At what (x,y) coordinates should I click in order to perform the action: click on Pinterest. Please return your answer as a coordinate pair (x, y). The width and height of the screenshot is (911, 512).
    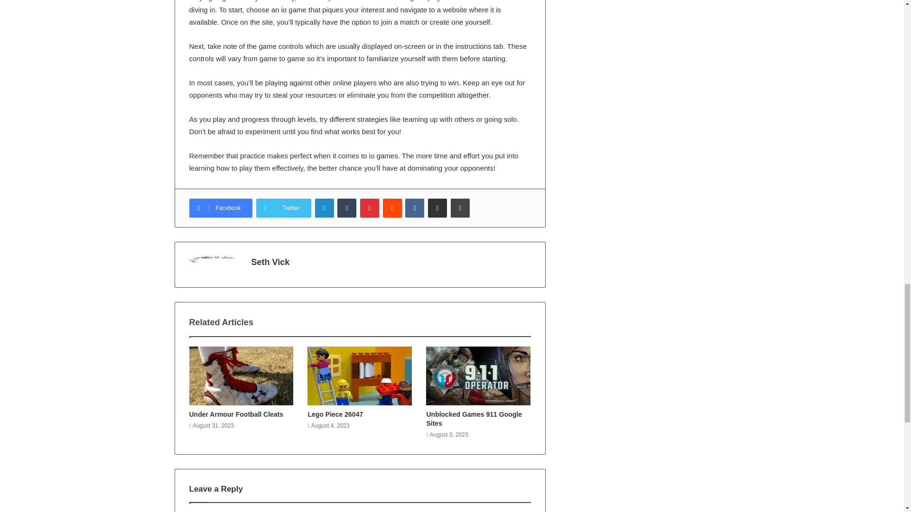
    Looking at the image, I should click on (369, 208).